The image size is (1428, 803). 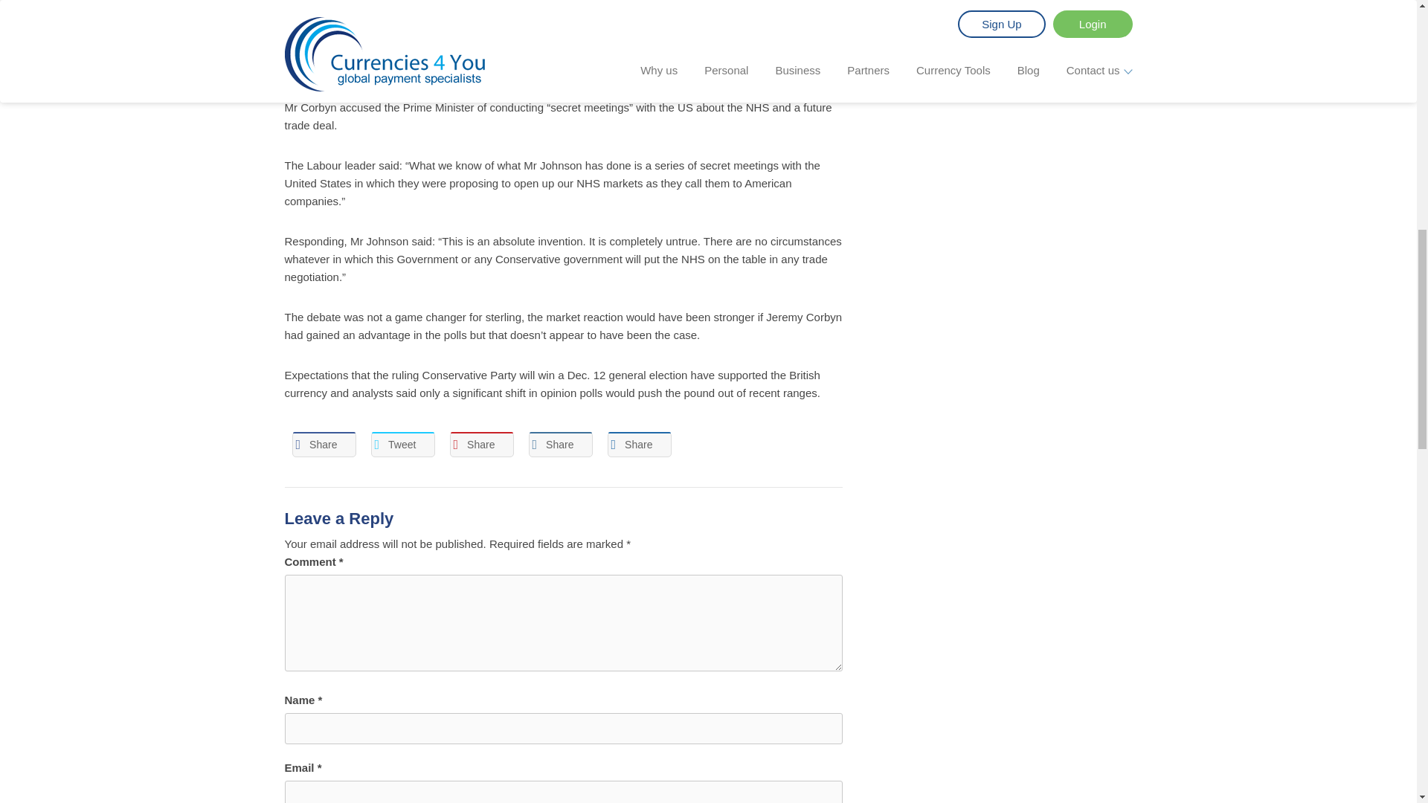 I want to click on Share on Facebook, so click(x=323, y=445).